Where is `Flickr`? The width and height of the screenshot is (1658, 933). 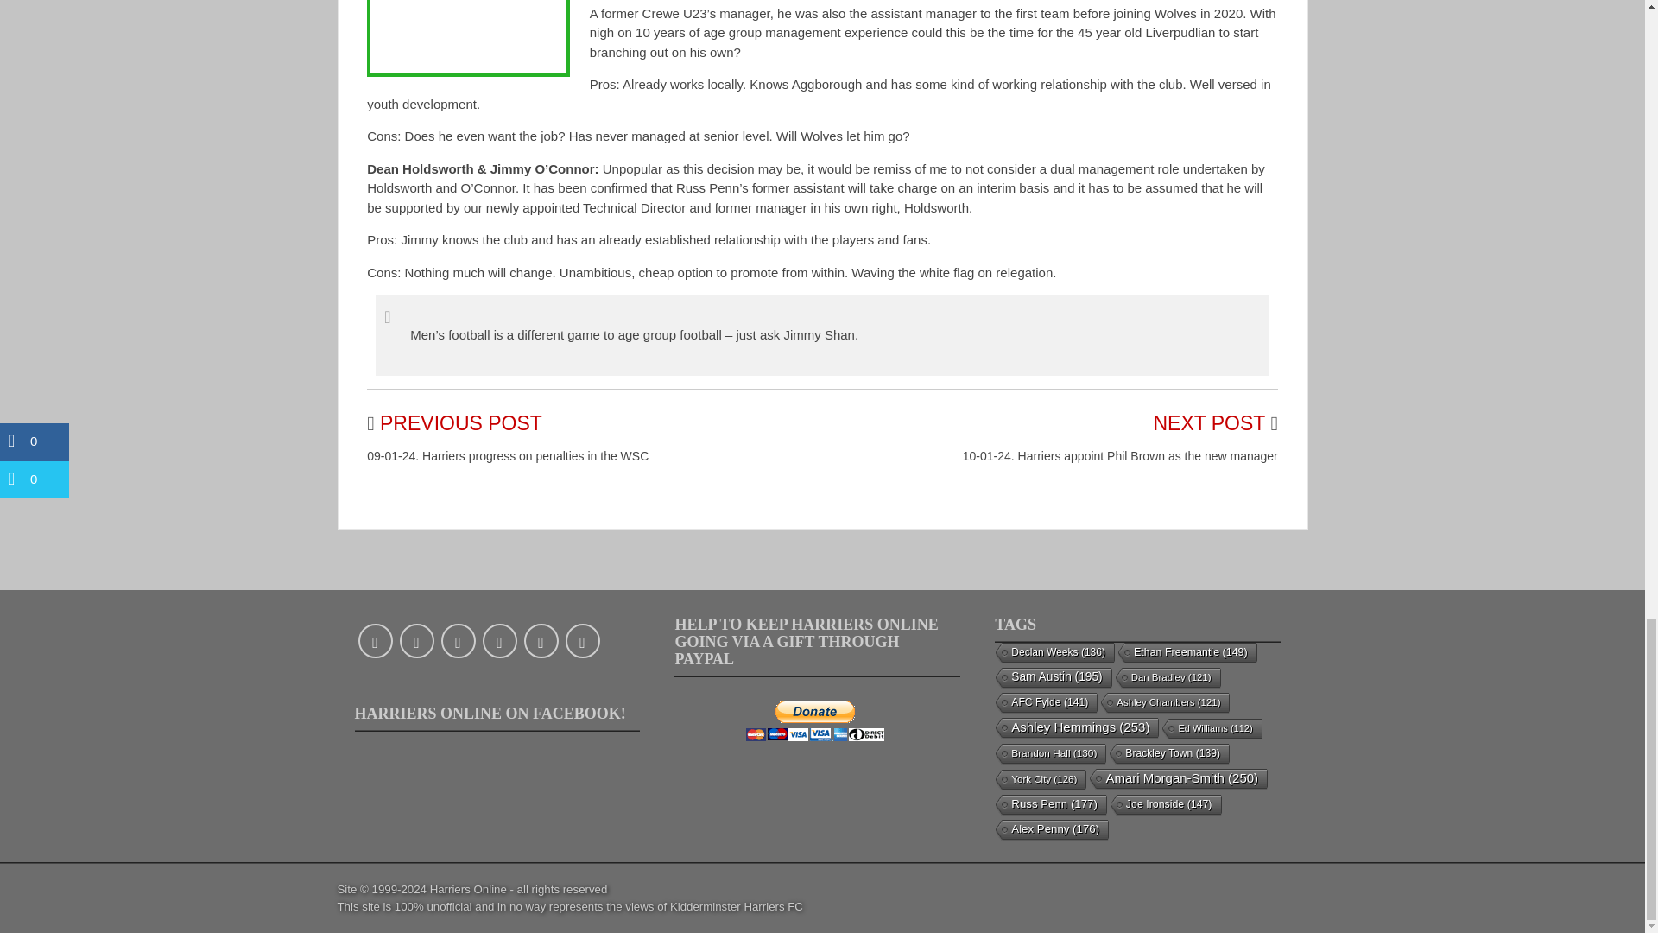
Flickr is located at coordinates (541, 641).